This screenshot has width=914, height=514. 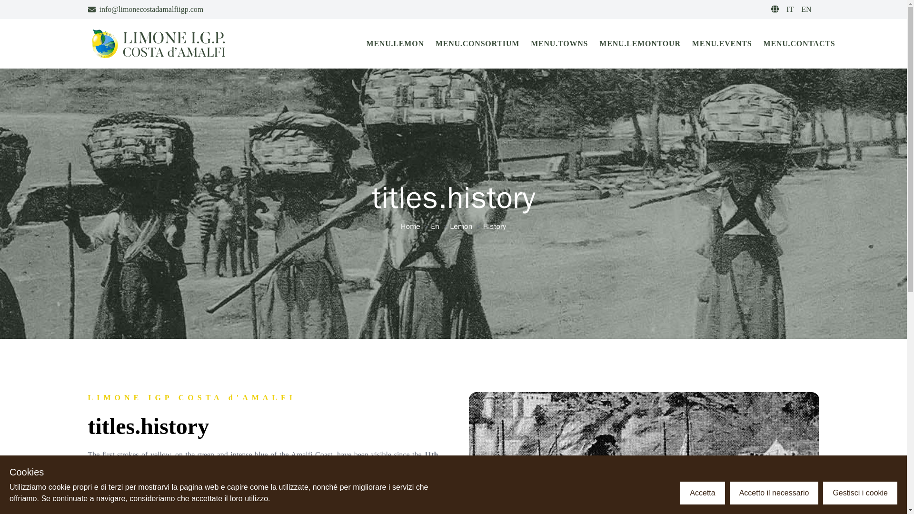 I want to click on MENU.CONSORTIUM, so click(x=477, y=44).